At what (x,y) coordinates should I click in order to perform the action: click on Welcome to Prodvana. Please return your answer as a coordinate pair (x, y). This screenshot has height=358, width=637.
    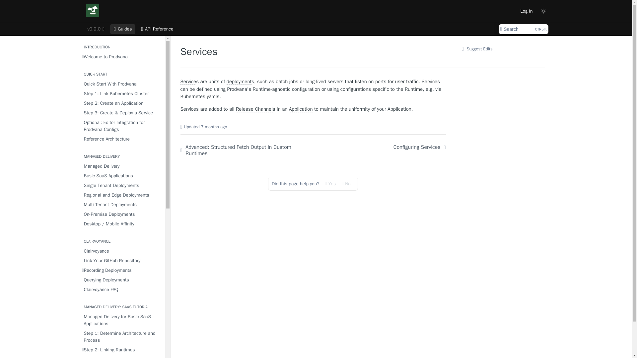
    Looking at the image, I should click on (121, 56).